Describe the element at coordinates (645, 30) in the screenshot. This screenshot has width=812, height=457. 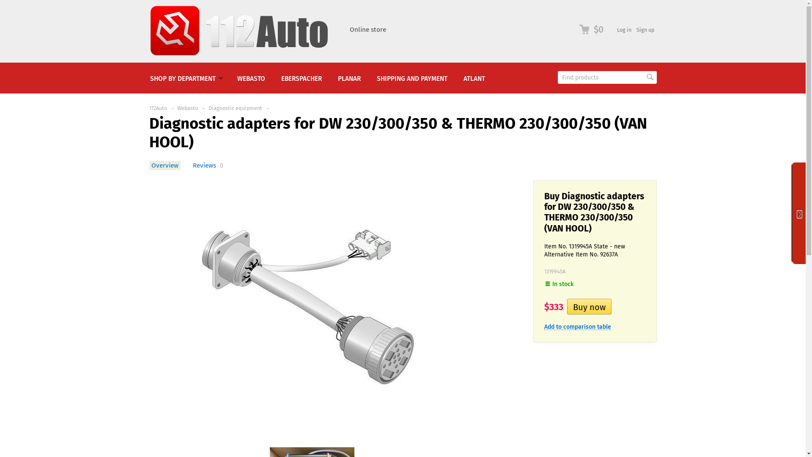
I see `Sign up` at that location.